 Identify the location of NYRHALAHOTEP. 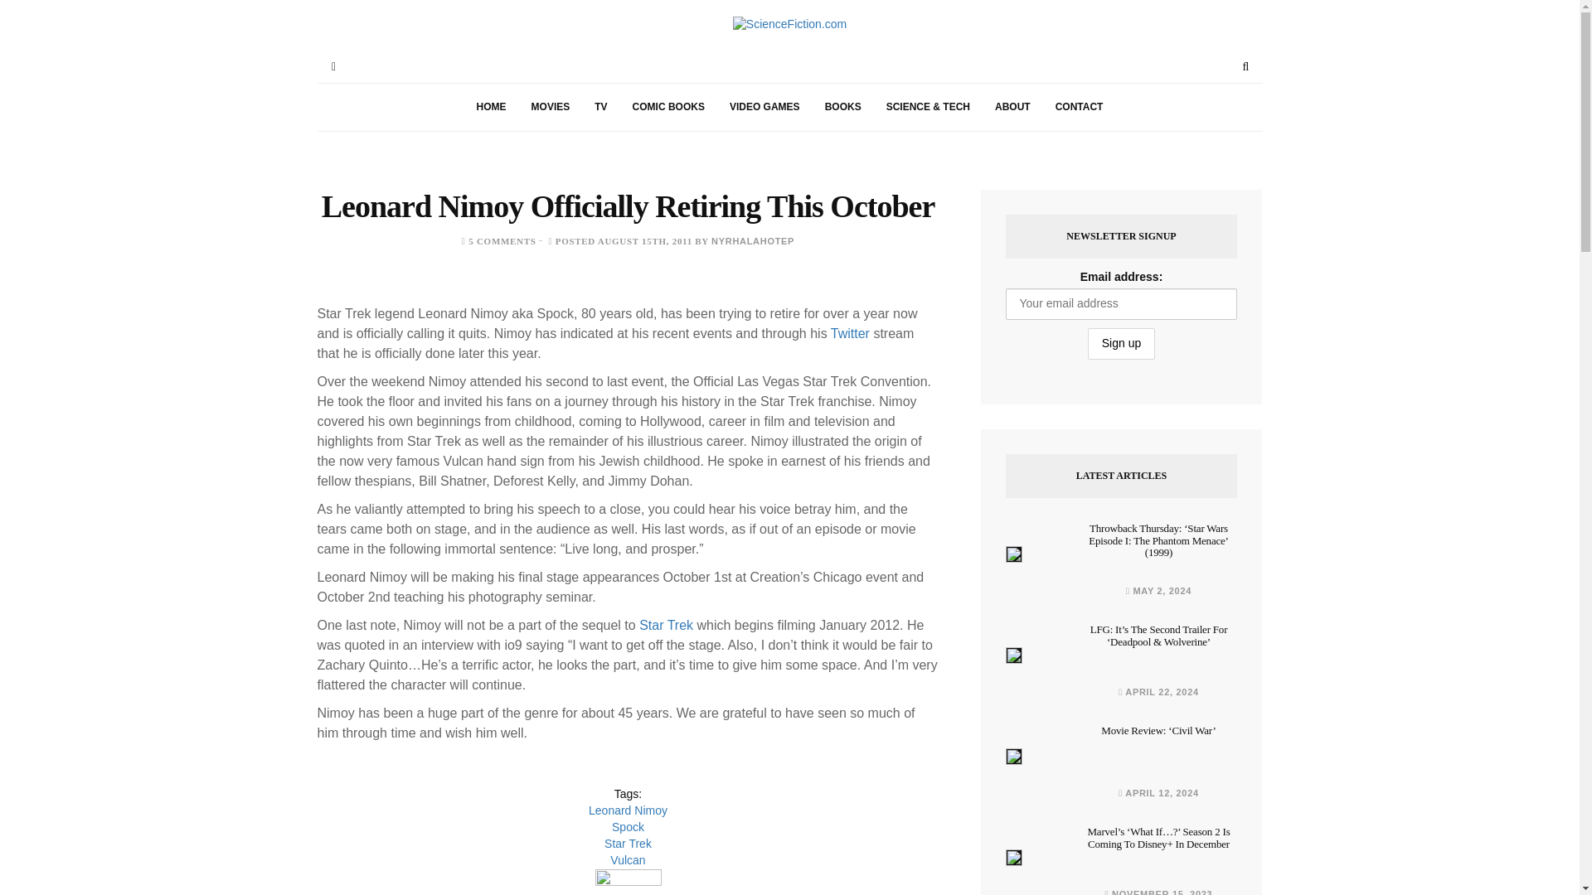
(753, 241).